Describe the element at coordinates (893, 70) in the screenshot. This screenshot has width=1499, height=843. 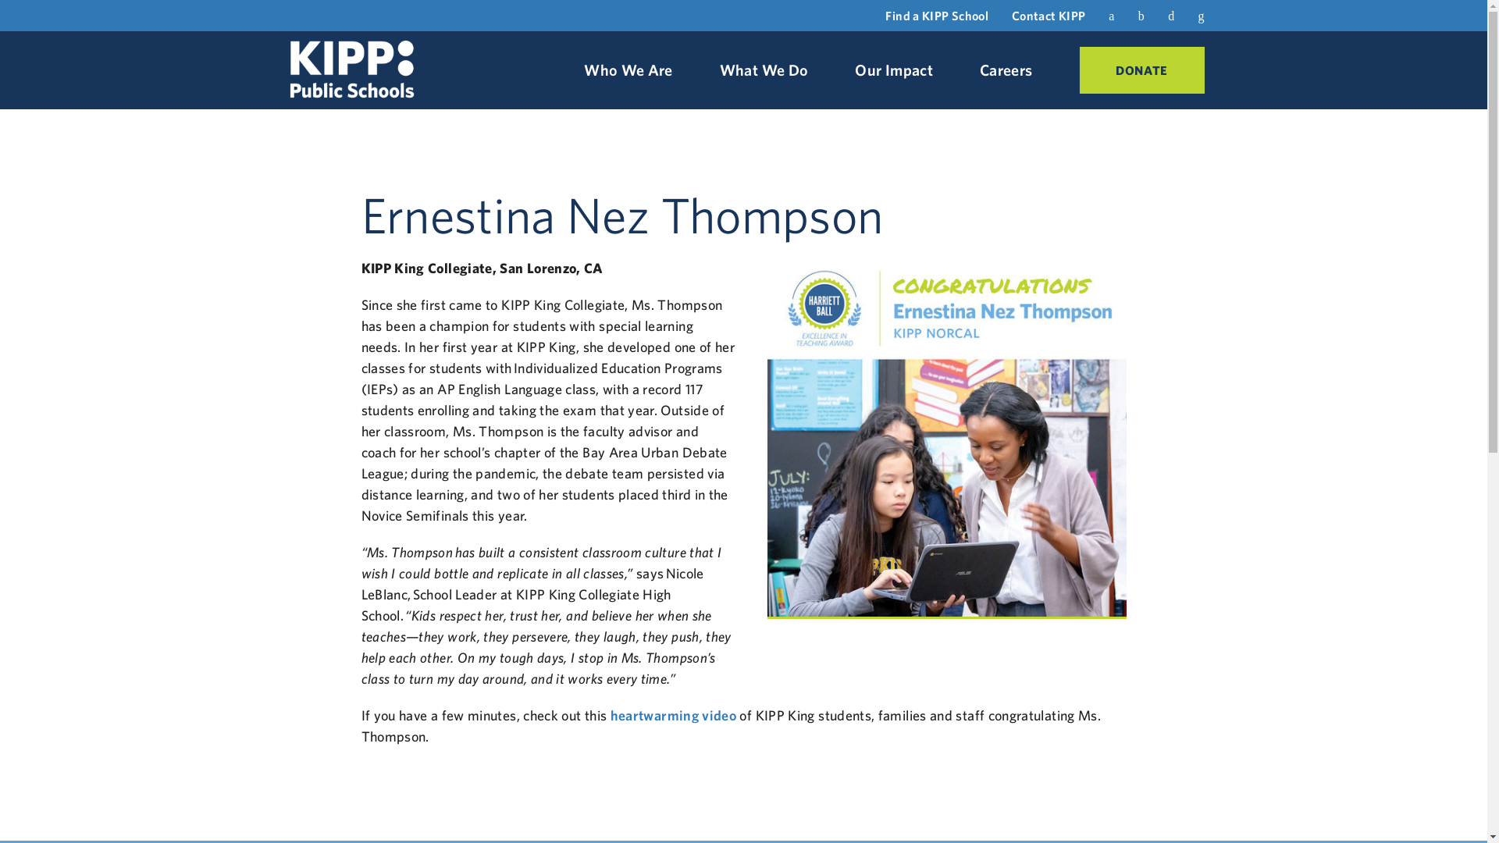
I see `Our Impact` at that location.